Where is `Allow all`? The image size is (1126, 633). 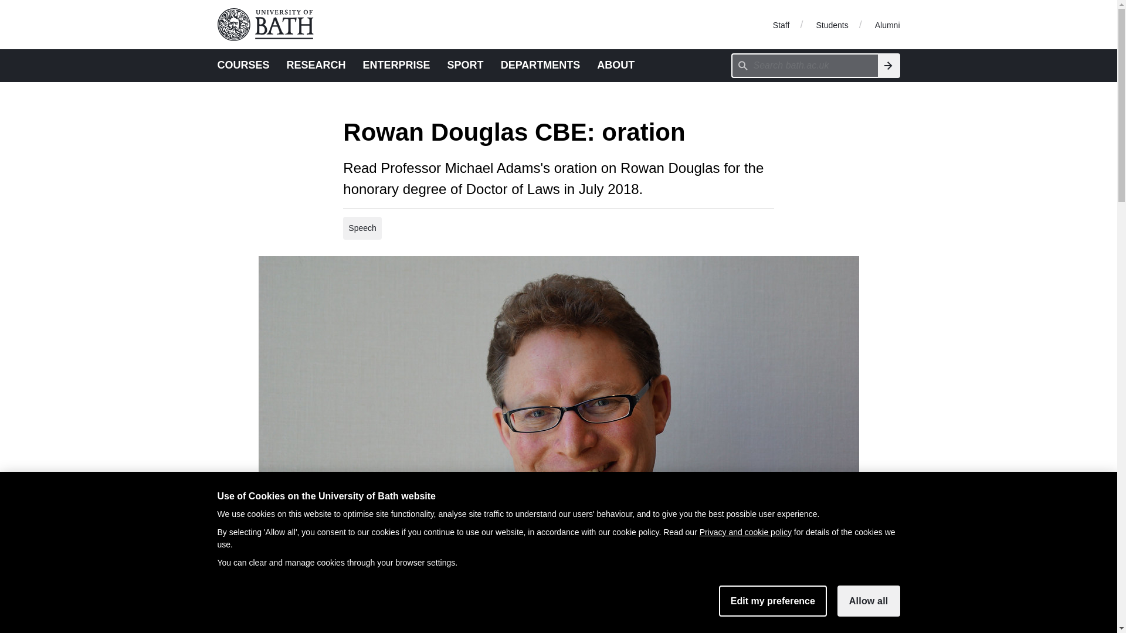
Allow all is located at coordinates (869, 601).